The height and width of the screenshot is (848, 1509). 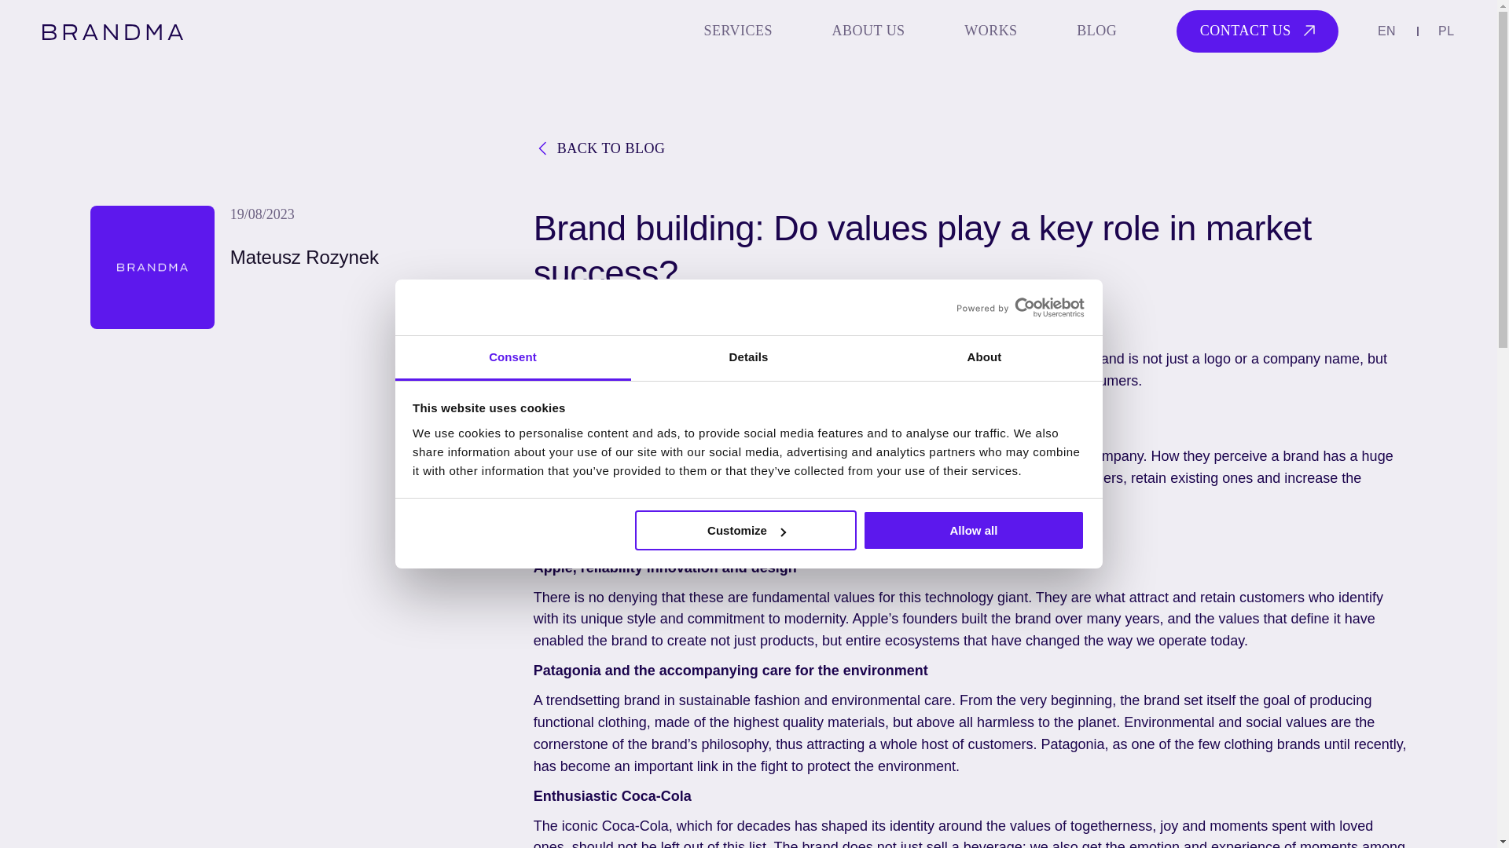 What do you see at coordinates (739, 31) in the screenshot?
I see `SERVICES` at bounding box center [739, 31].